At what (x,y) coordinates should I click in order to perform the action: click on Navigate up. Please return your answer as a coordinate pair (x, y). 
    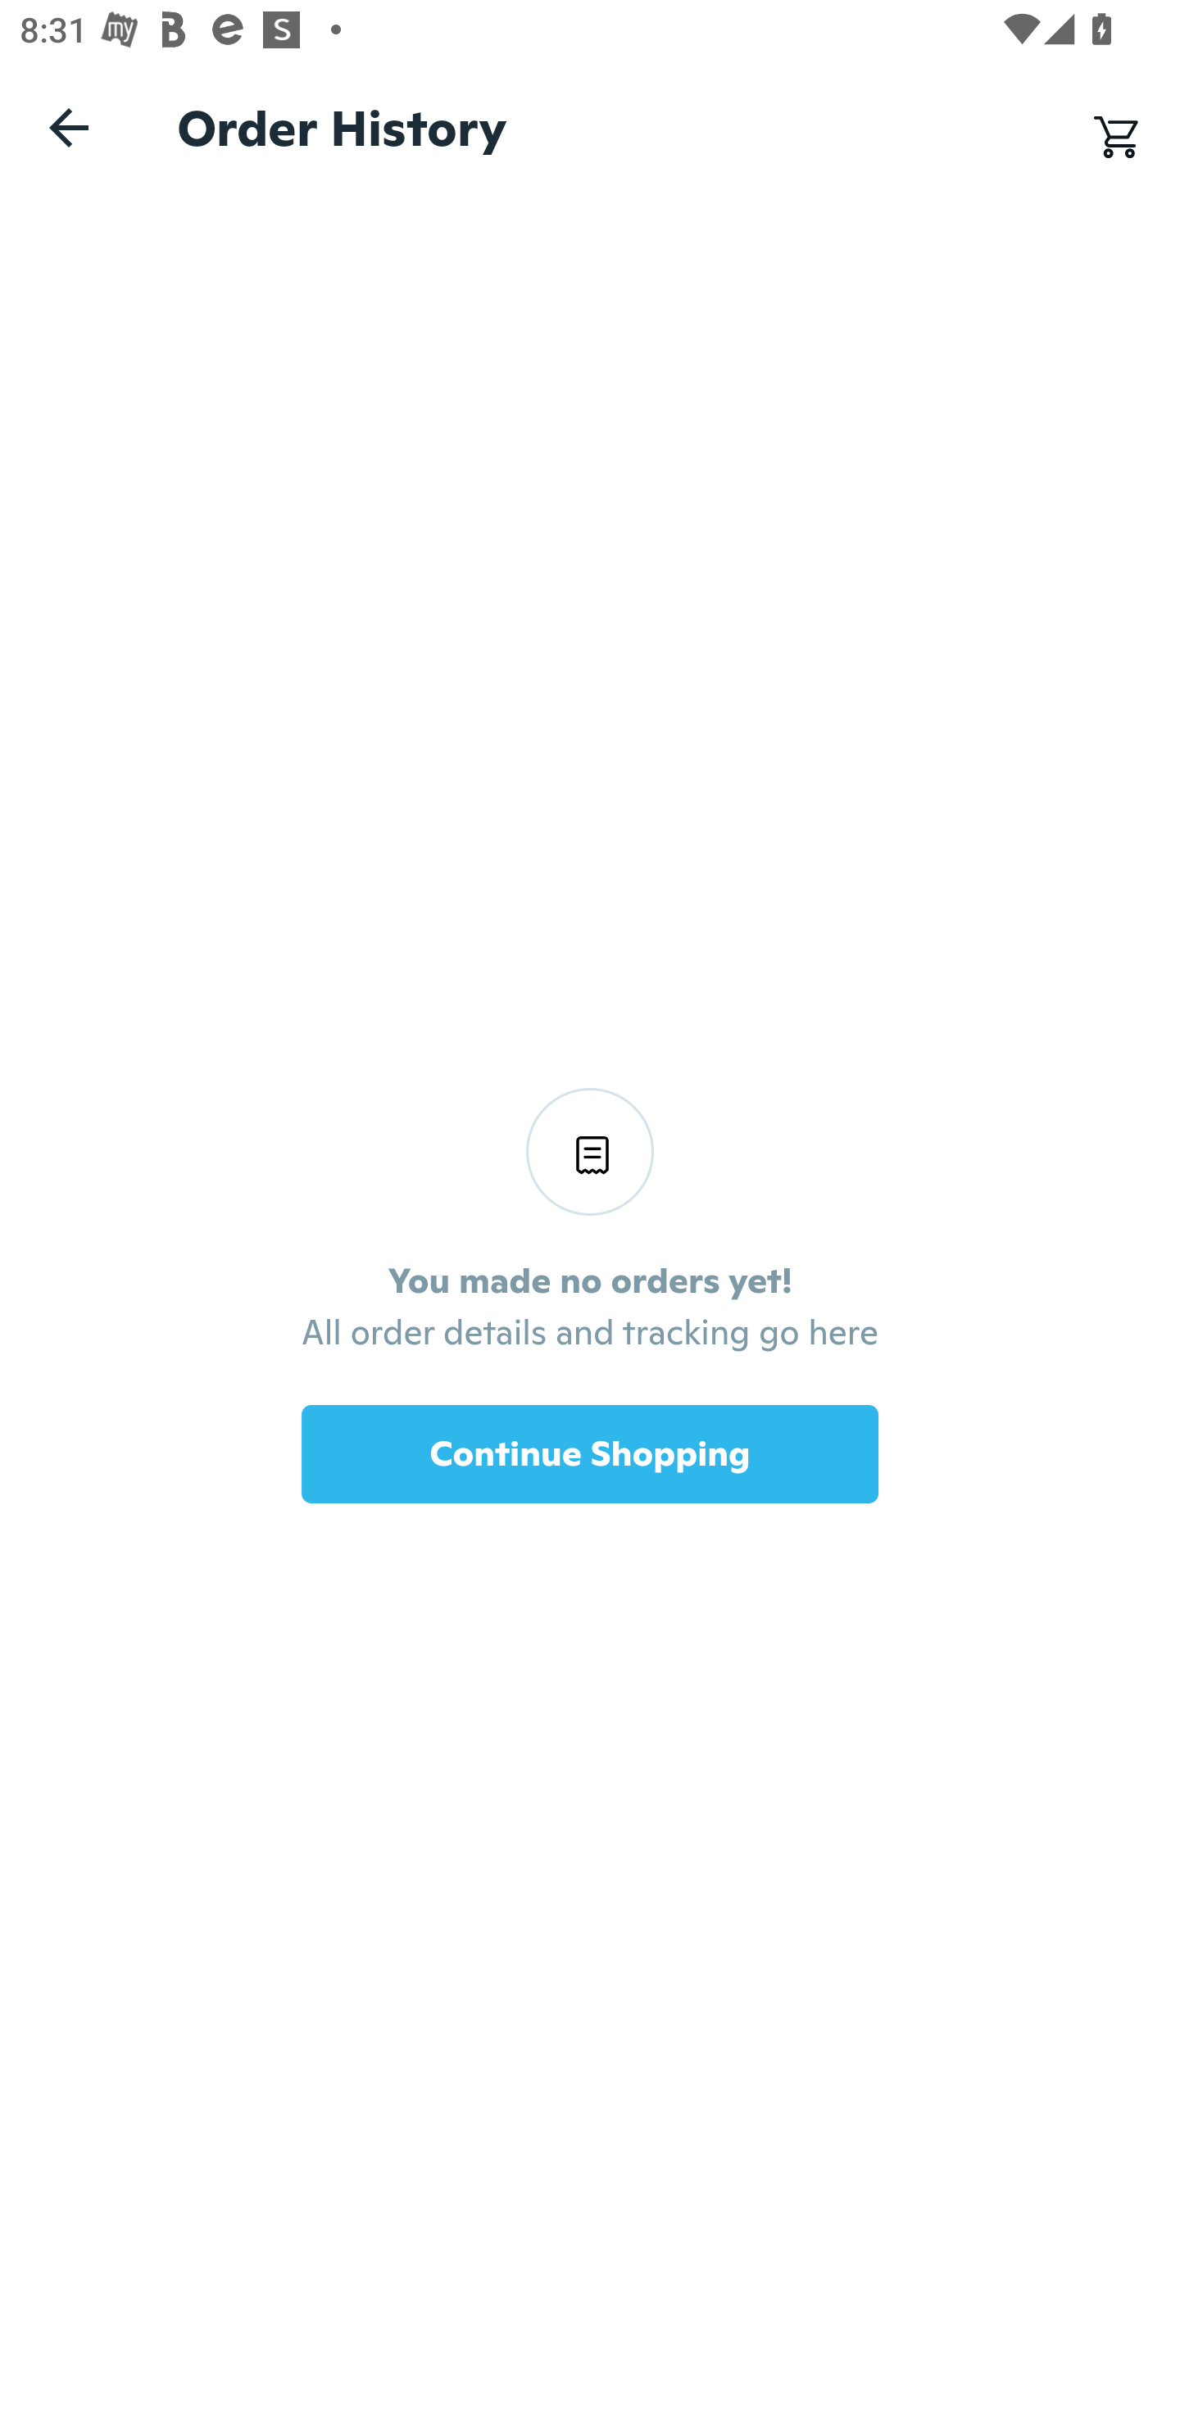
    Looking at the image, I should click on (69, 127).